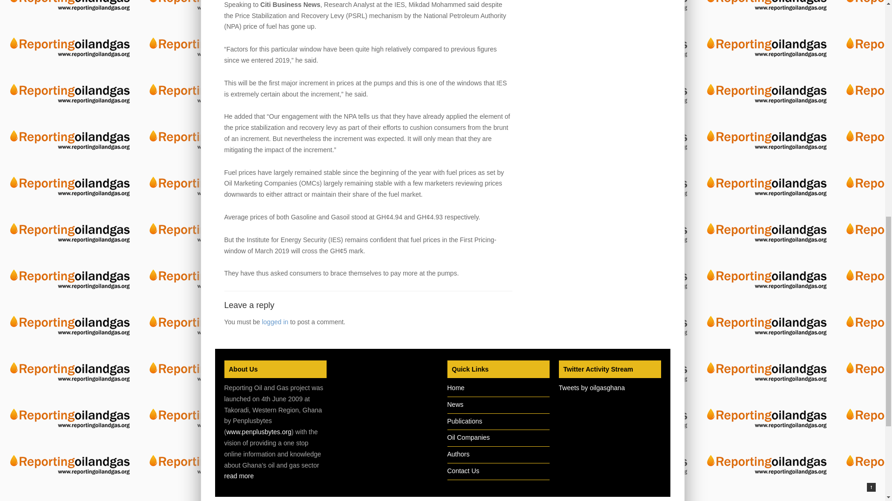  What do you see at coordinates (458, 454) in the screenshot?
I see `Authors` at bounding box center [458, 454].